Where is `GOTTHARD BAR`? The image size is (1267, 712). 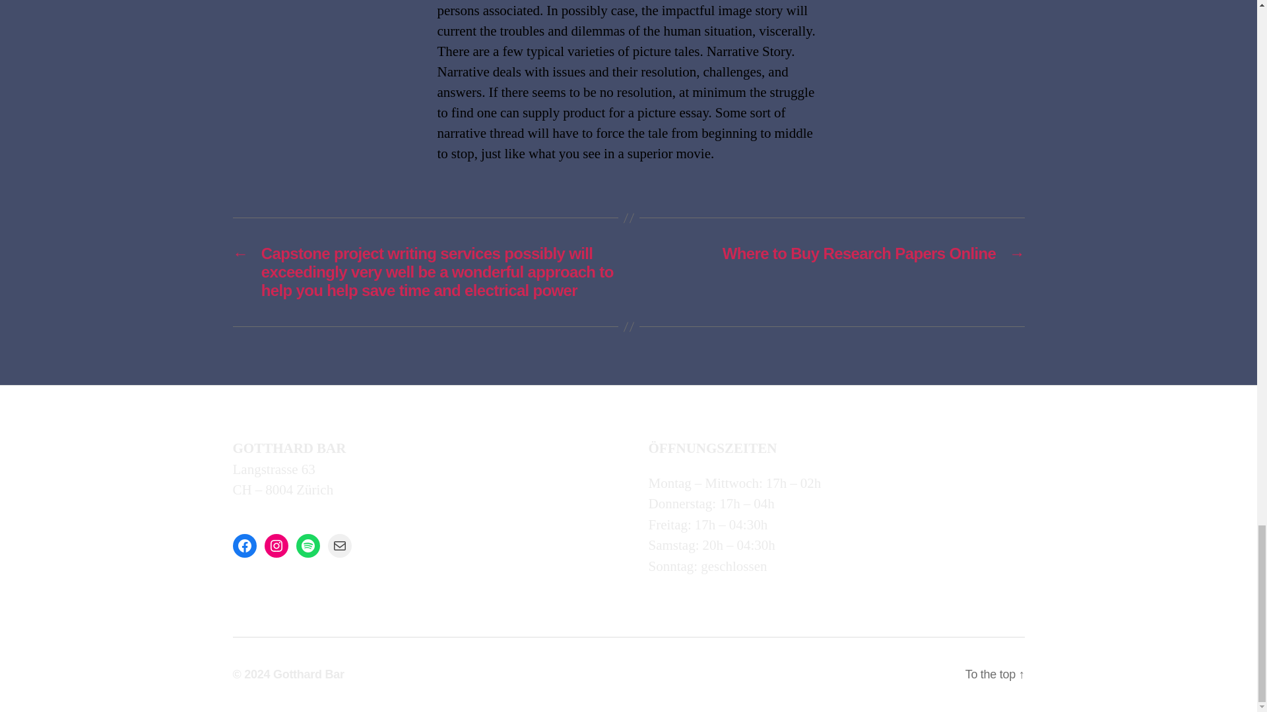
GOTTHARD BAR is located at coordinates (289, 448).